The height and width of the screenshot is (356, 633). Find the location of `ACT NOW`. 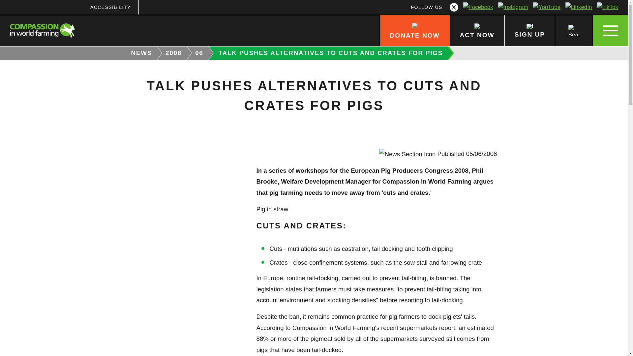

ACT NOW is located at coordinates (477, 31).